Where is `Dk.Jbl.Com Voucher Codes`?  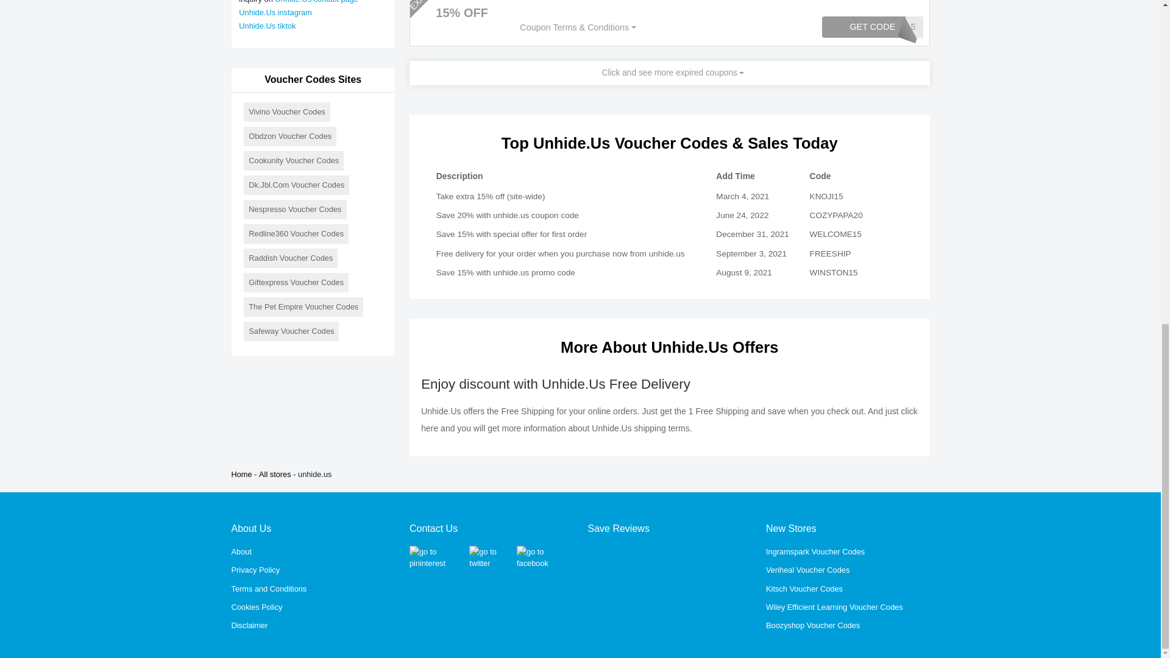 Dk.Jbl.Com Voucher Codes is located at coordinates (296, 185).